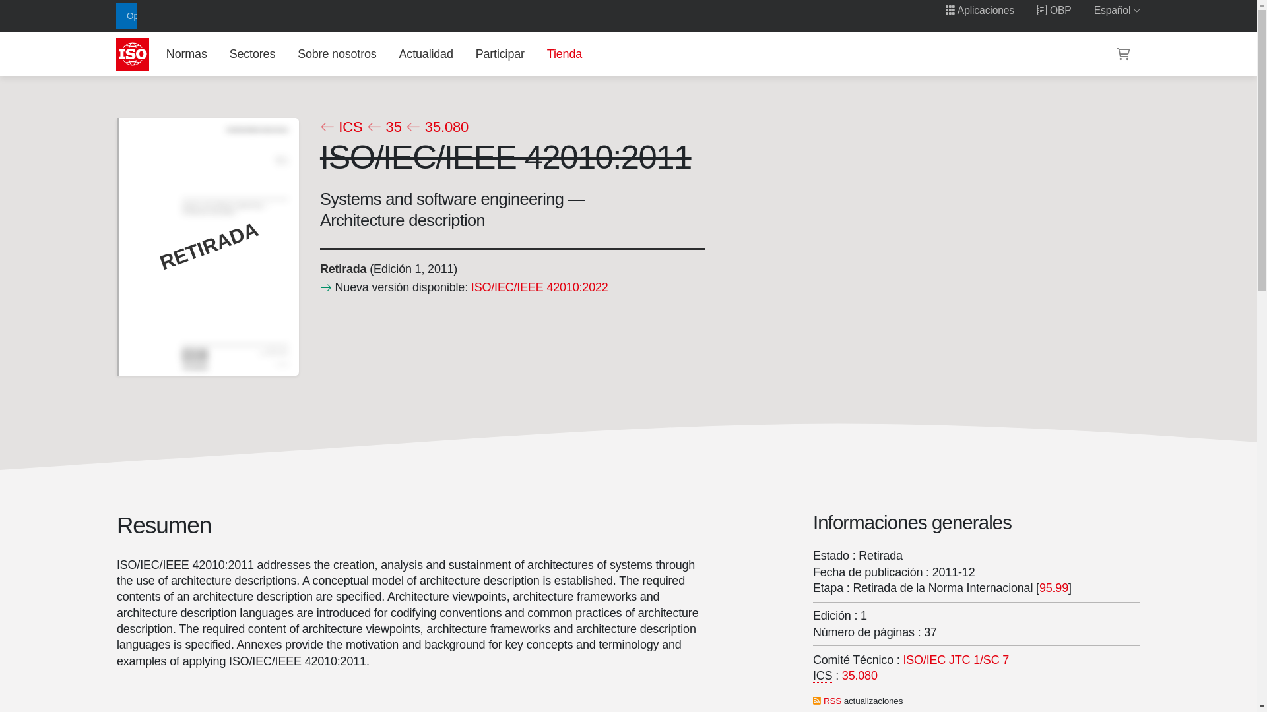  I want to click on Ciclo de vida, so click(342, 269).